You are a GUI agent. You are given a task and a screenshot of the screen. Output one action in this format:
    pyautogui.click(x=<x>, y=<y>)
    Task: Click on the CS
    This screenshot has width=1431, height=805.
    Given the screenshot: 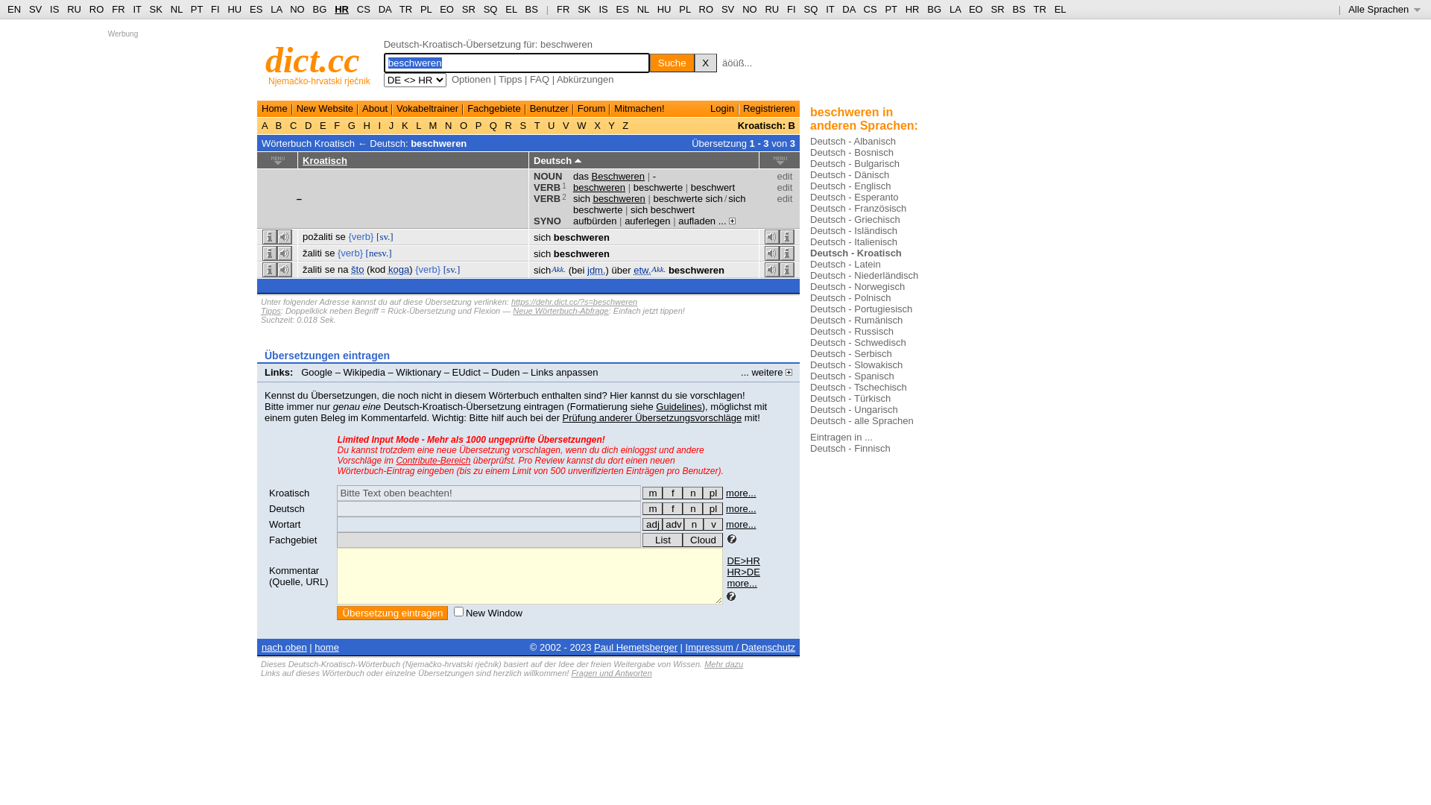 What is the action you would take?
    pyautogui.click(x=870, y=9)
    